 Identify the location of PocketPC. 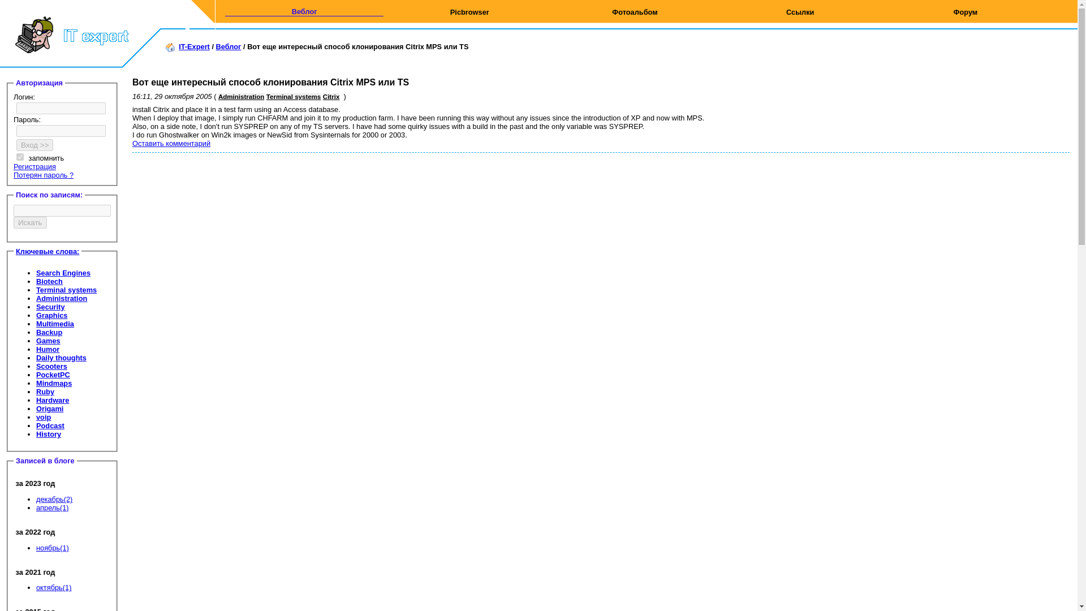
(53, 375).